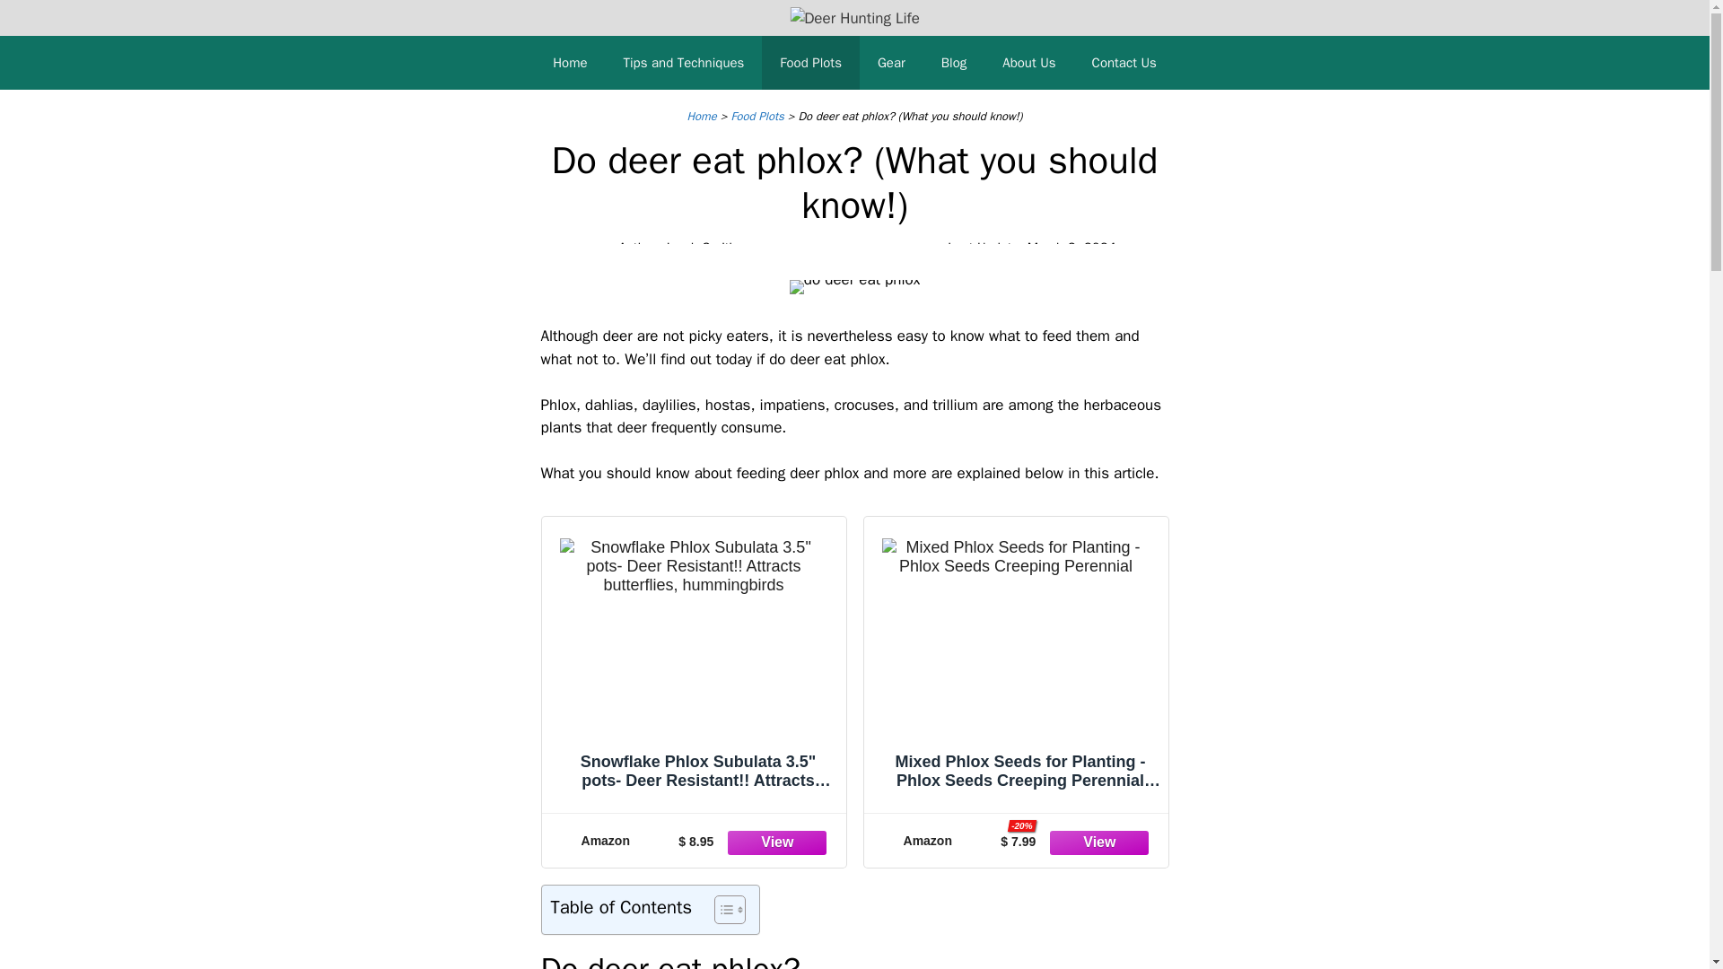 The image size is (1723, 969). Describe the element at coordinates (1124, 63) in the screenshot. I see `Contact Us` at that location.